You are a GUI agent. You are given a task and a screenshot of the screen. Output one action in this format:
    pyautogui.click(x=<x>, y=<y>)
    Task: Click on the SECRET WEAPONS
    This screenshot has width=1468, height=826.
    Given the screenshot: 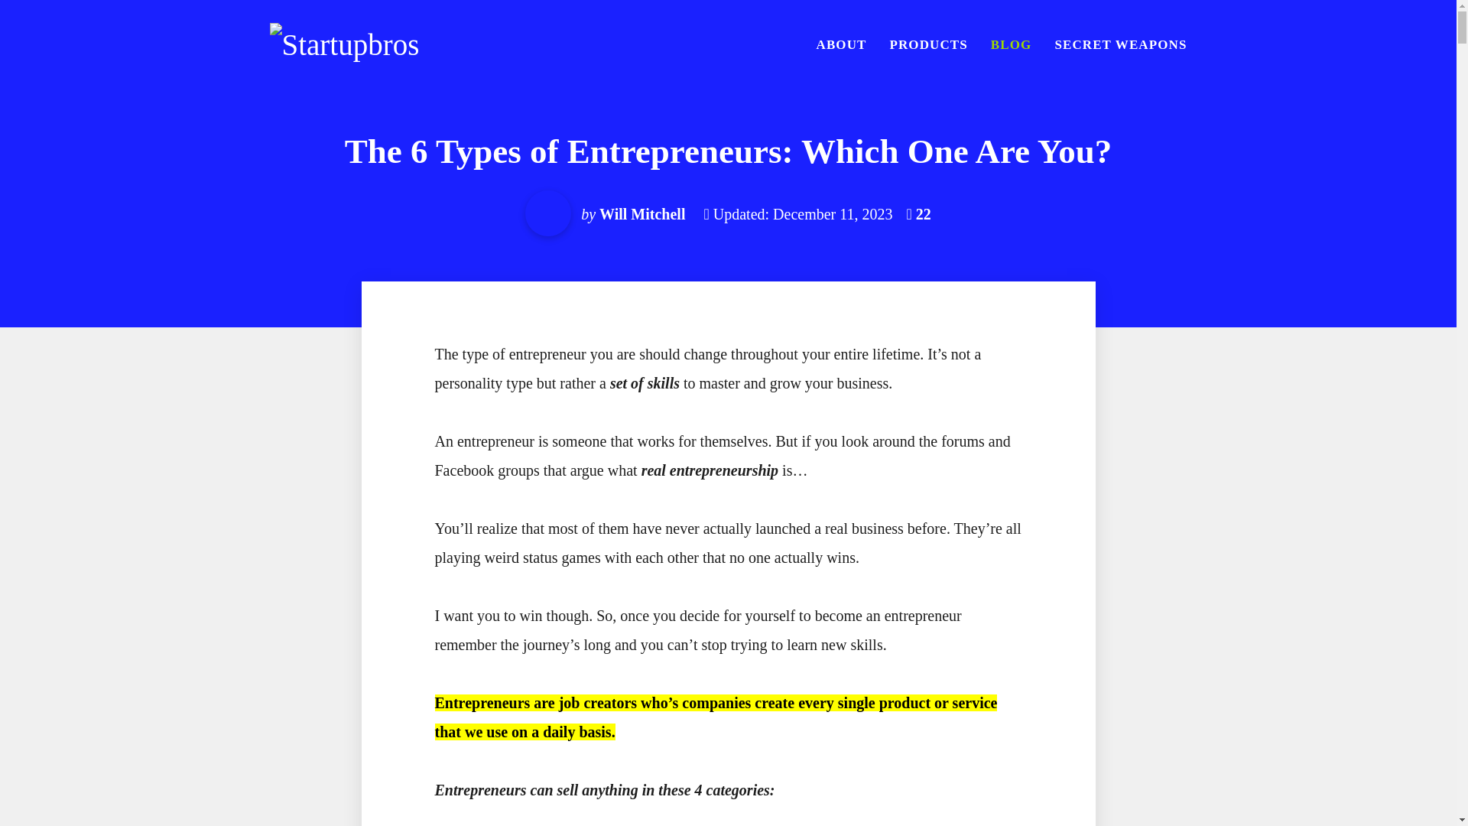 What is the action you would take?
    pyautogui.click(x=1114, y=44)
    